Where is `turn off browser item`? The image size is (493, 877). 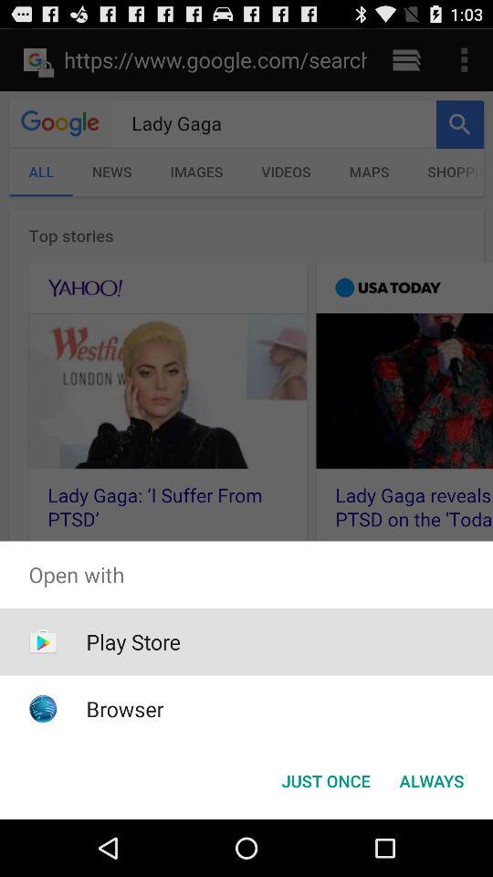
turn off browser item is located at coordinates (124, 709).